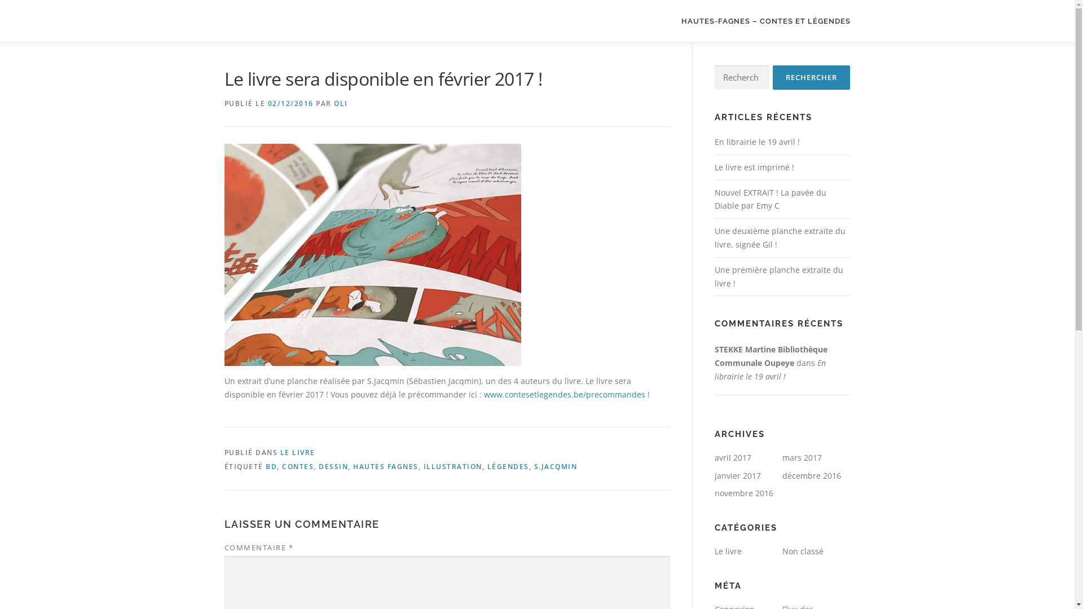 This screenshot has width=1083, height=609. I want to click on LE LIVRE, so click(297, 452).